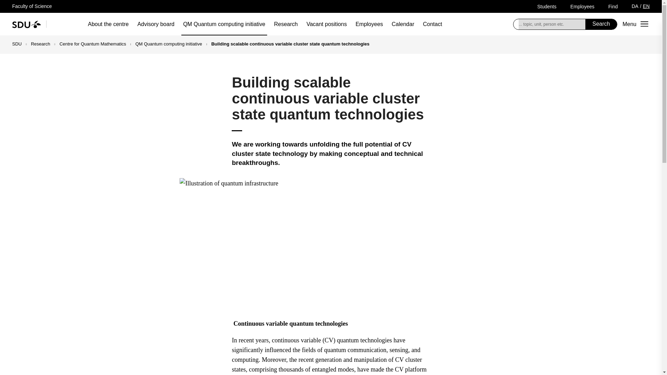  I want to click on Faculty of Science, so click(32, 6).